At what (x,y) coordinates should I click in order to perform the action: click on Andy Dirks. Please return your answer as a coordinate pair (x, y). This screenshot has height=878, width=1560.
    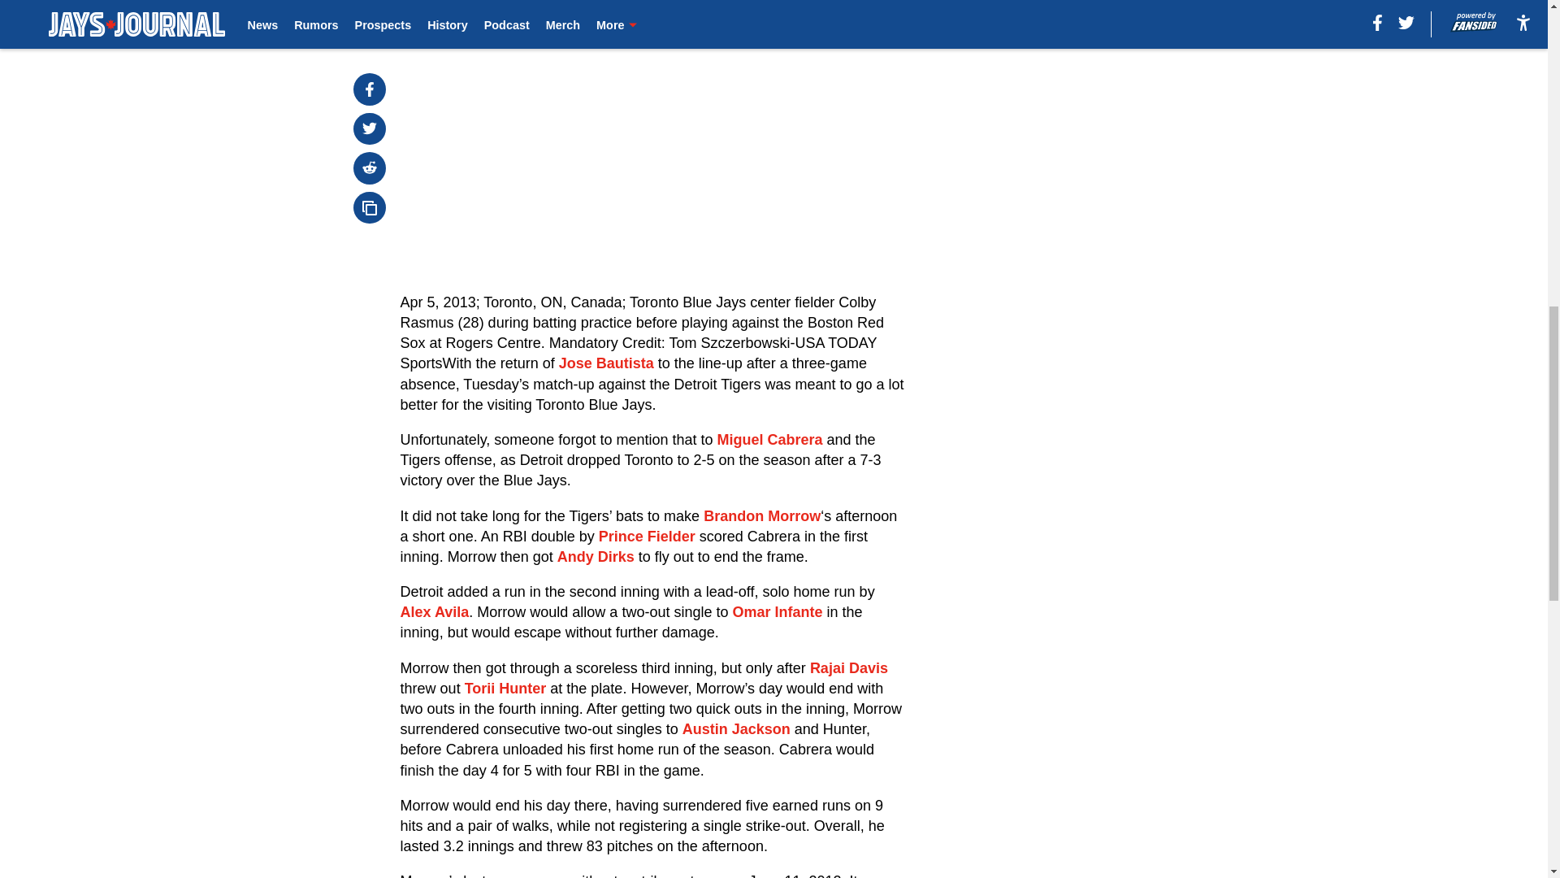
    Looking at the image, I should click on (596, 557).